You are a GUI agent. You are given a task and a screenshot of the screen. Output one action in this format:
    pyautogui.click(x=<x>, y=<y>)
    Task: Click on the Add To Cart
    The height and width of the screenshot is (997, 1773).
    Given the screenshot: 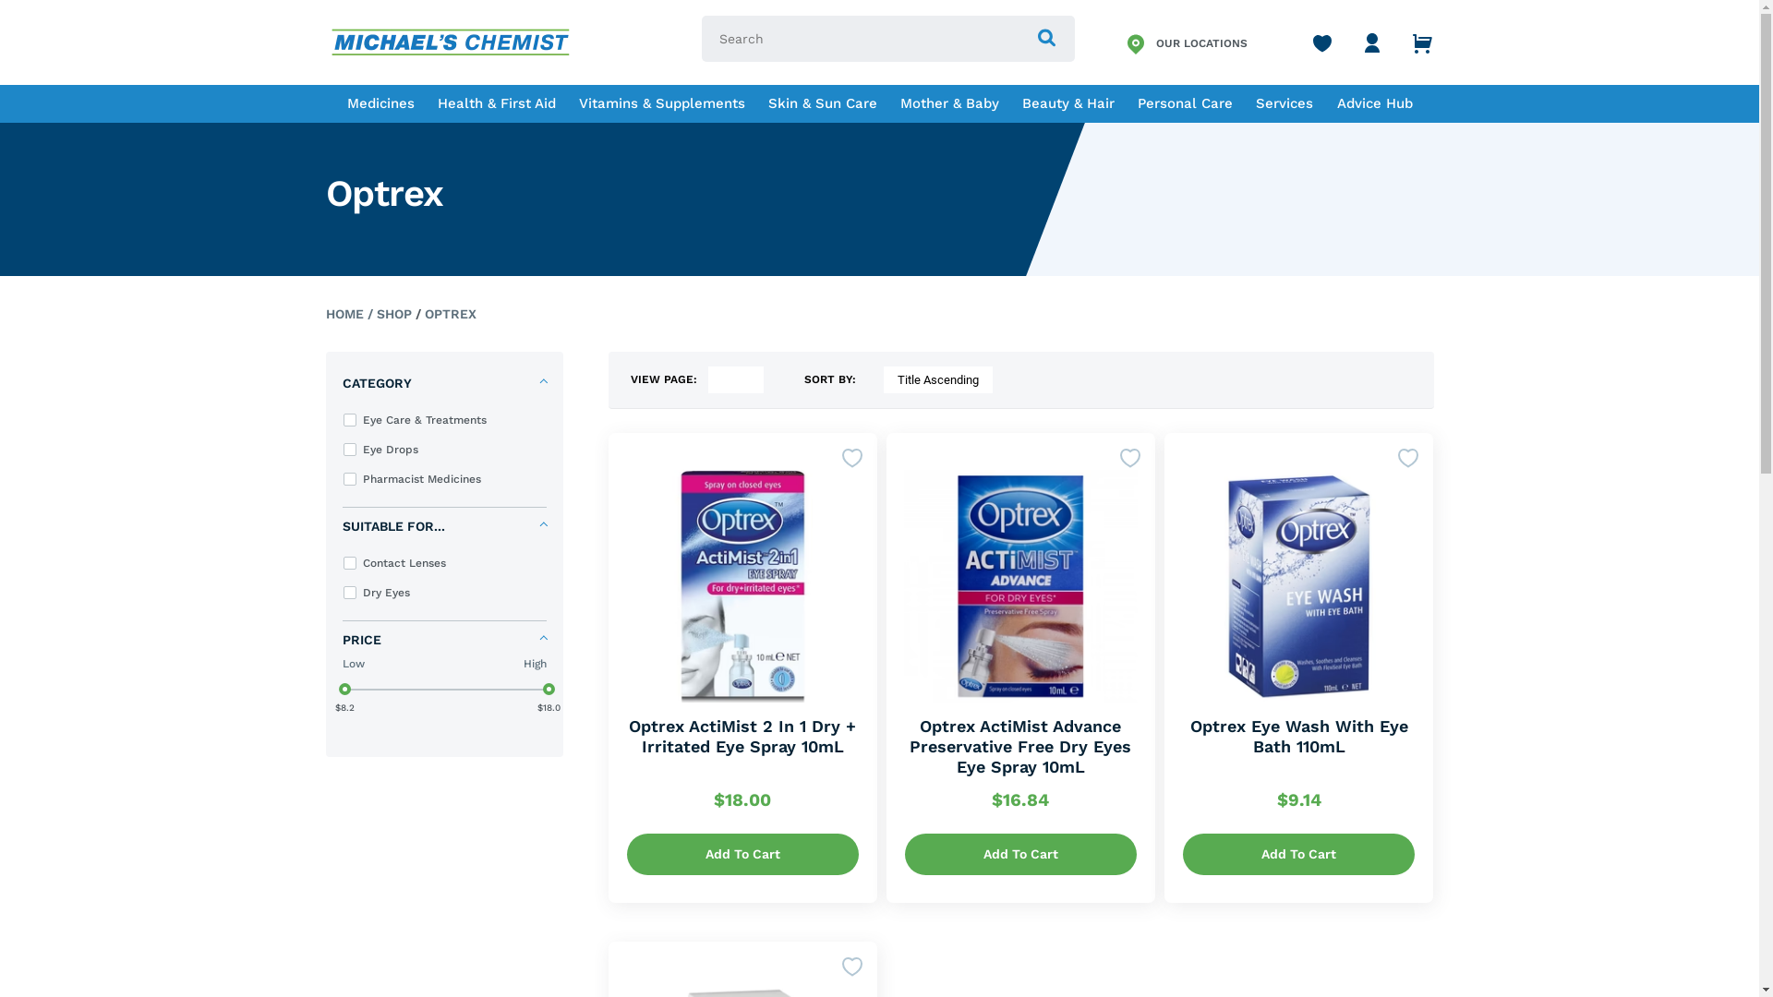 What is the action you would take?
    pyautogui.click(x=1020, y=855)
    